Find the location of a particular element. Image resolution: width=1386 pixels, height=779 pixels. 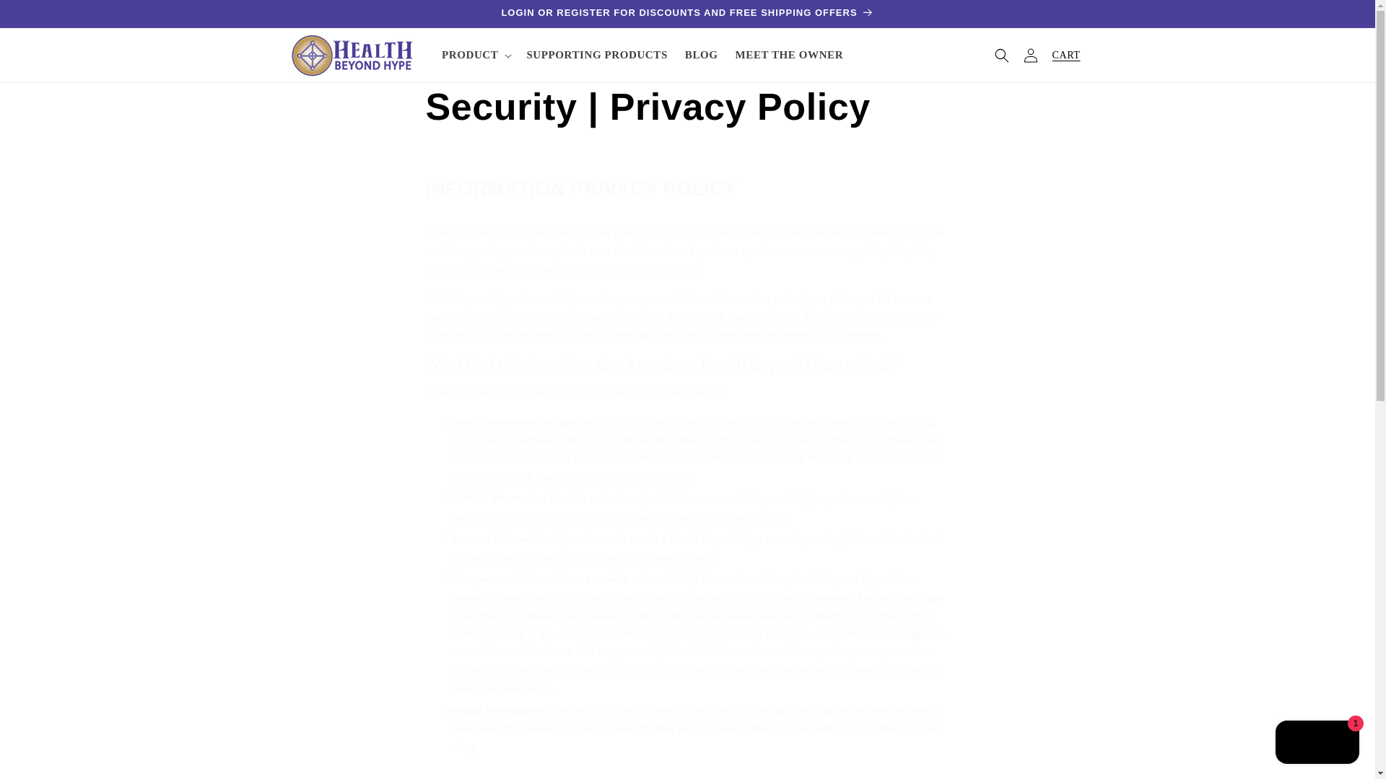

LOGIN OR REGISTER FOR DISCOUNTS AND FREE SHIPPING OFFERS is located at coordinates (687, 13).